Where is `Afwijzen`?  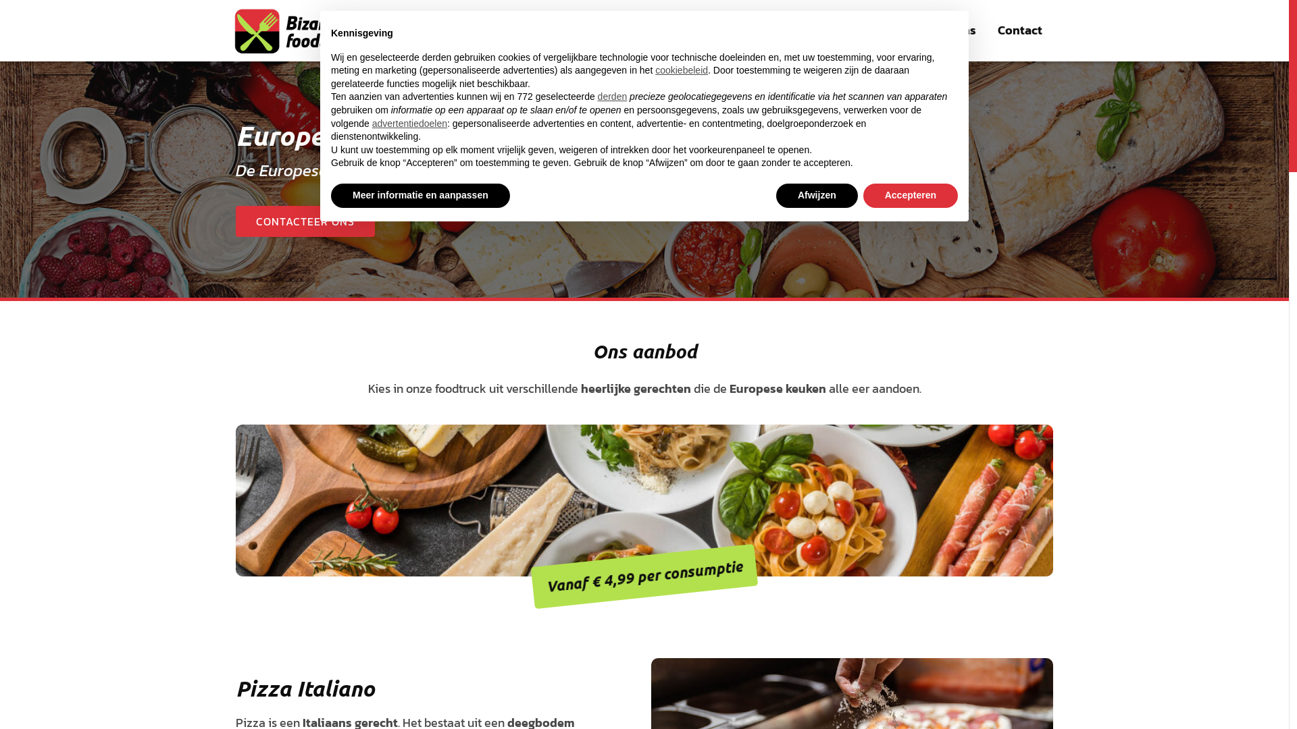 Afwijzen is located at coordinates (817, 196).